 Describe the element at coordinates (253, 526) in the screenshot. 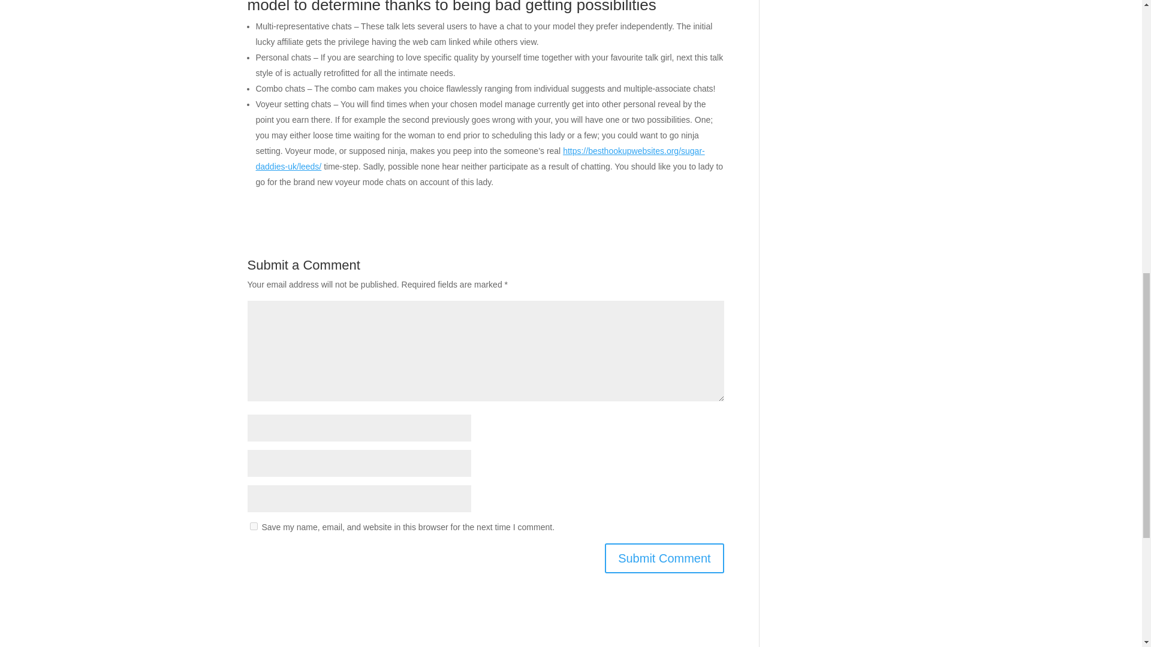

I see `yes` at that location.